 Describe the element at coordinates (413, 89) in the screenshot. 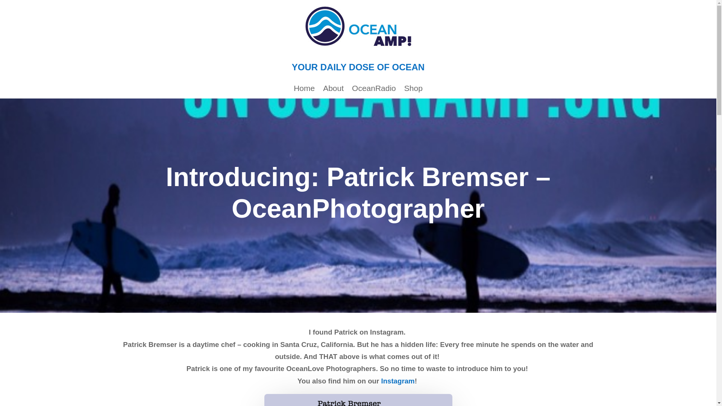

I see `Shop` at that location.